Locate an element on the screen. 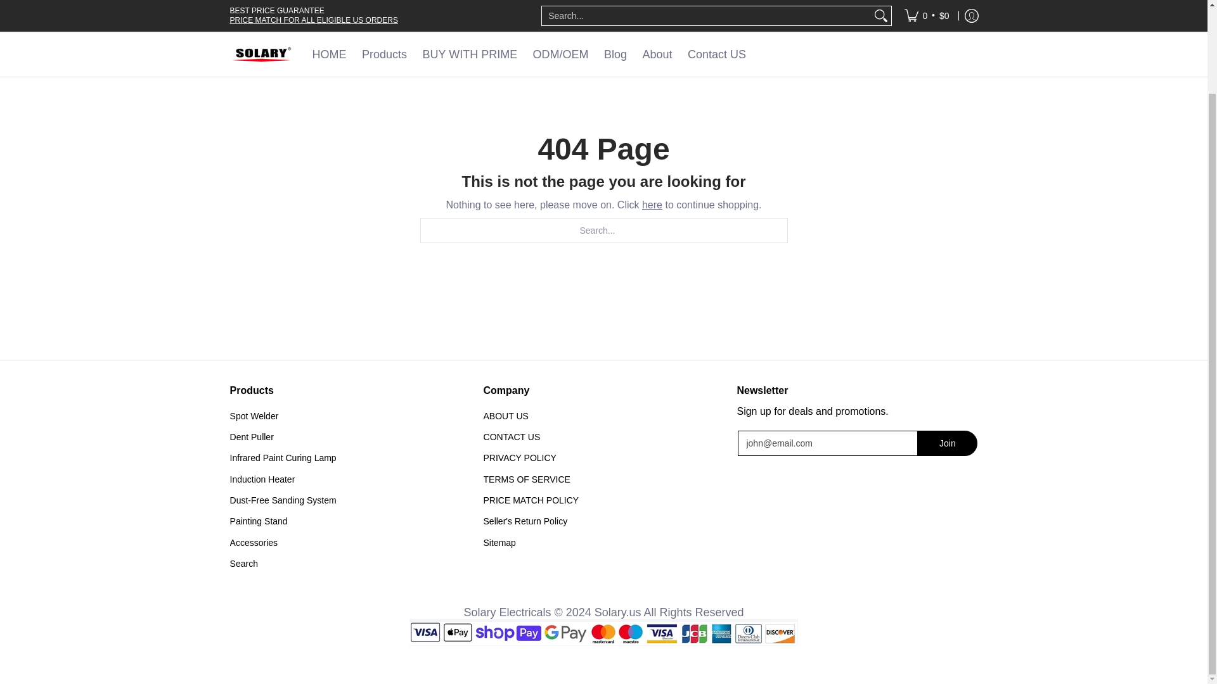 The height and width of the screenshot is (684, 1217). here is located at coordinates (652, 205).